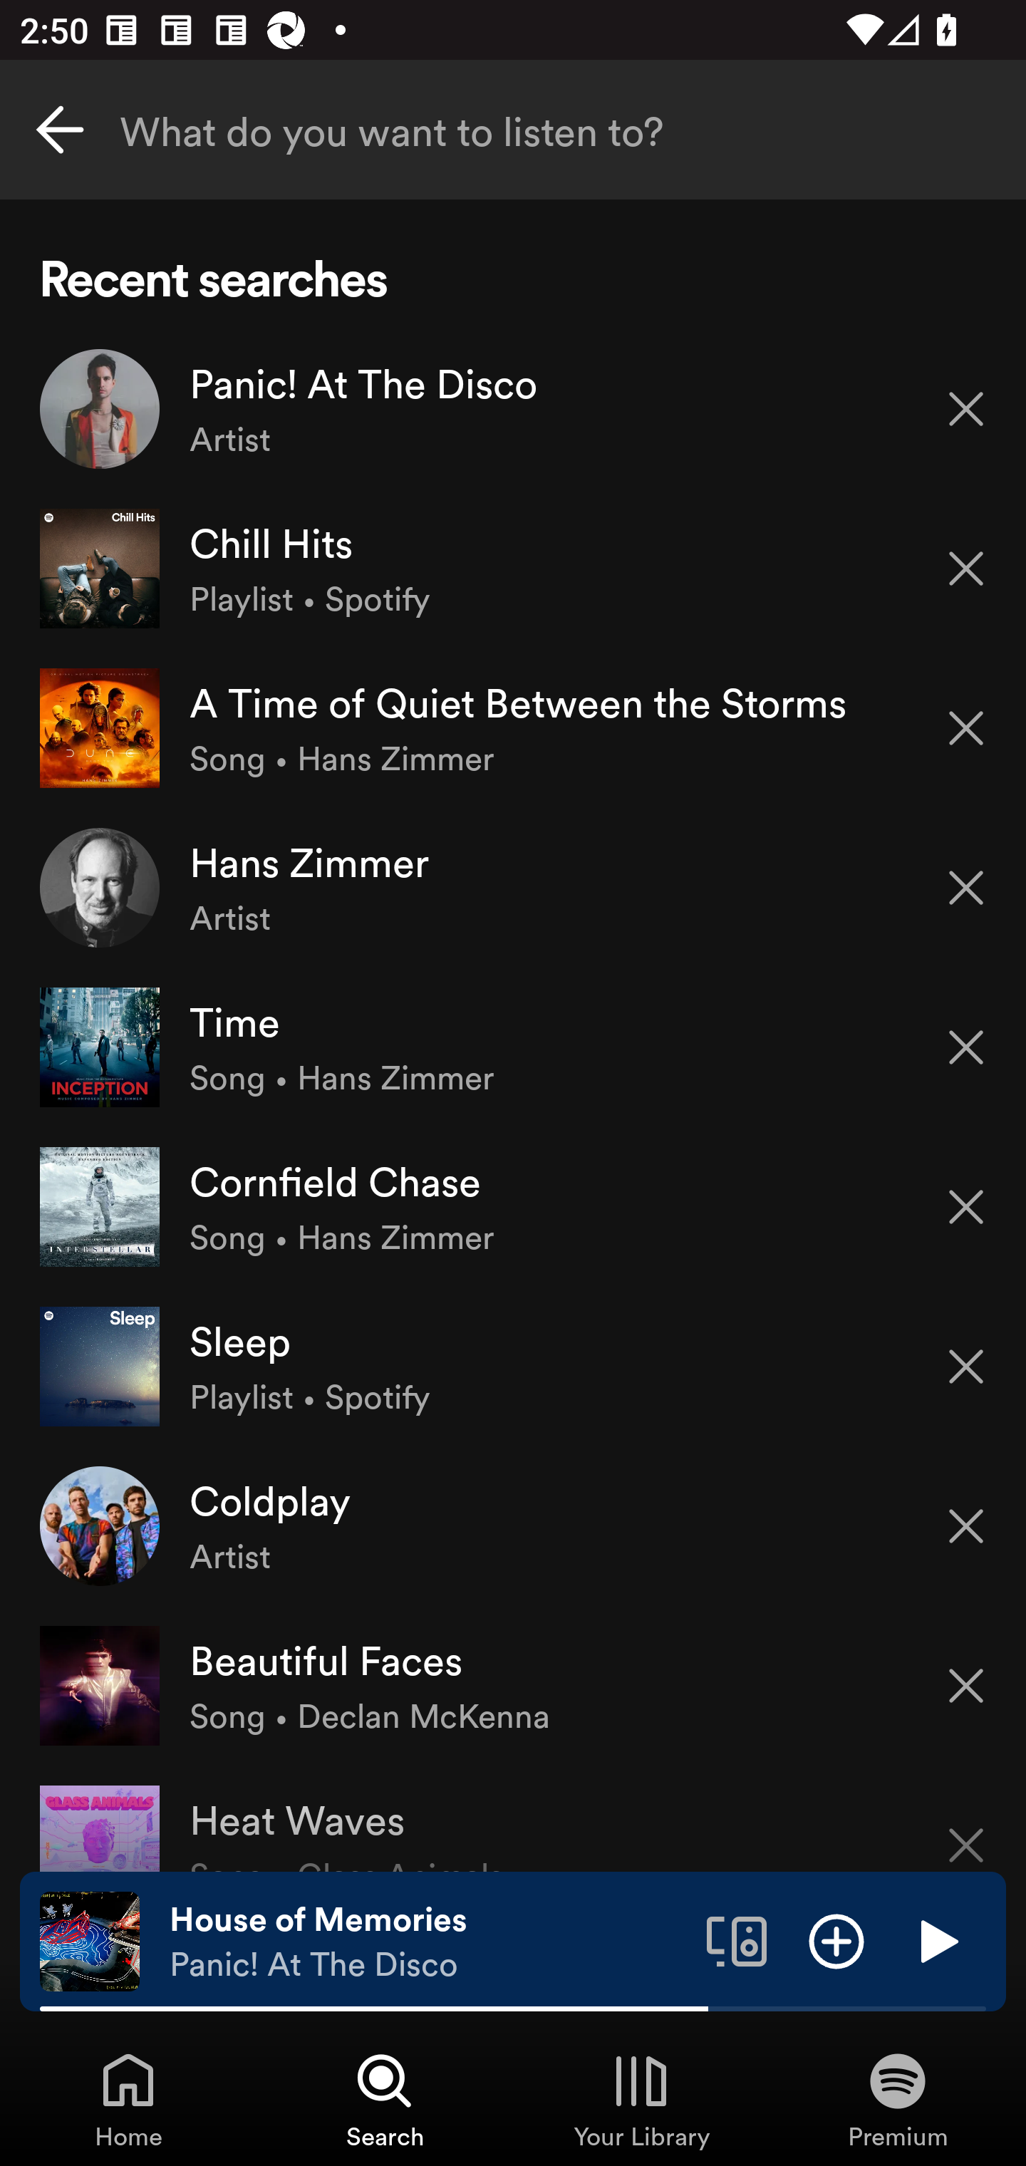  What do you see at coordinates (737, 1940) in the screenshot?
I see `Connect to a device. Opens the devices menu` at bounding box center [737, 1940].